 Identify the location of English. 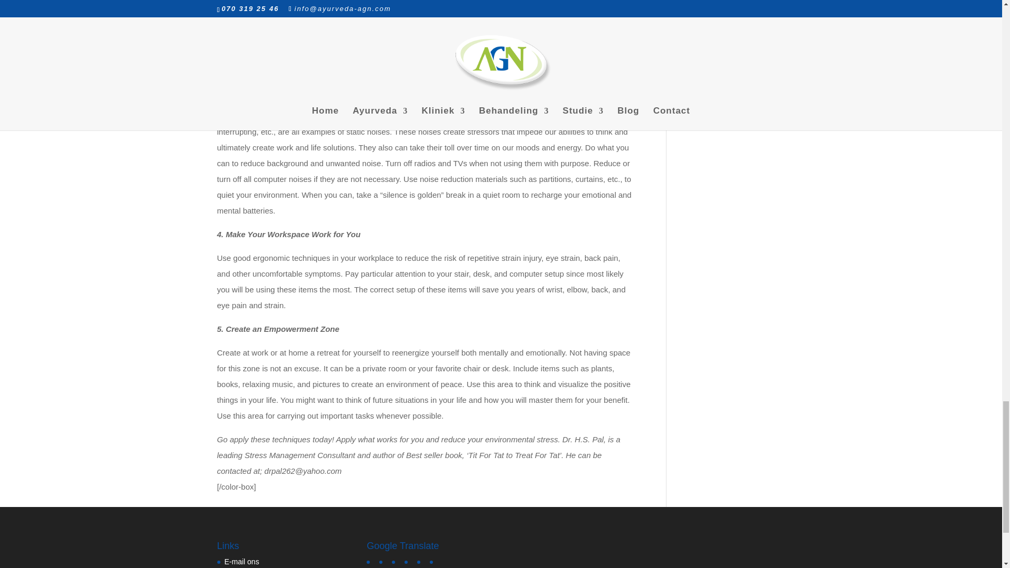
(372, 560).